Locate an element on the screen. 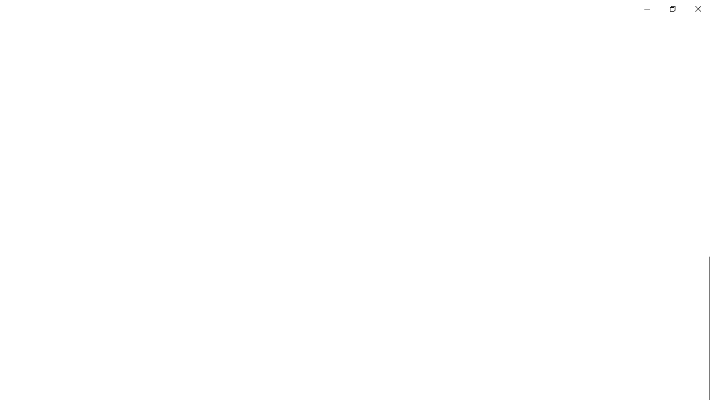  Restore Settings is located at coordinates (672, 9).